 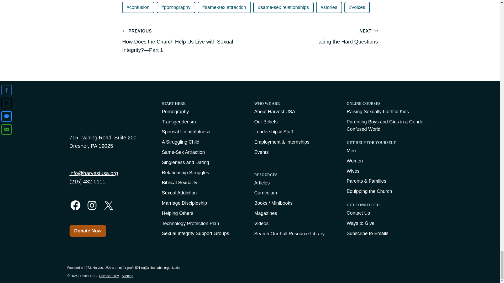 I want to click on Singleness and Dating, so click(x=283, y=7).